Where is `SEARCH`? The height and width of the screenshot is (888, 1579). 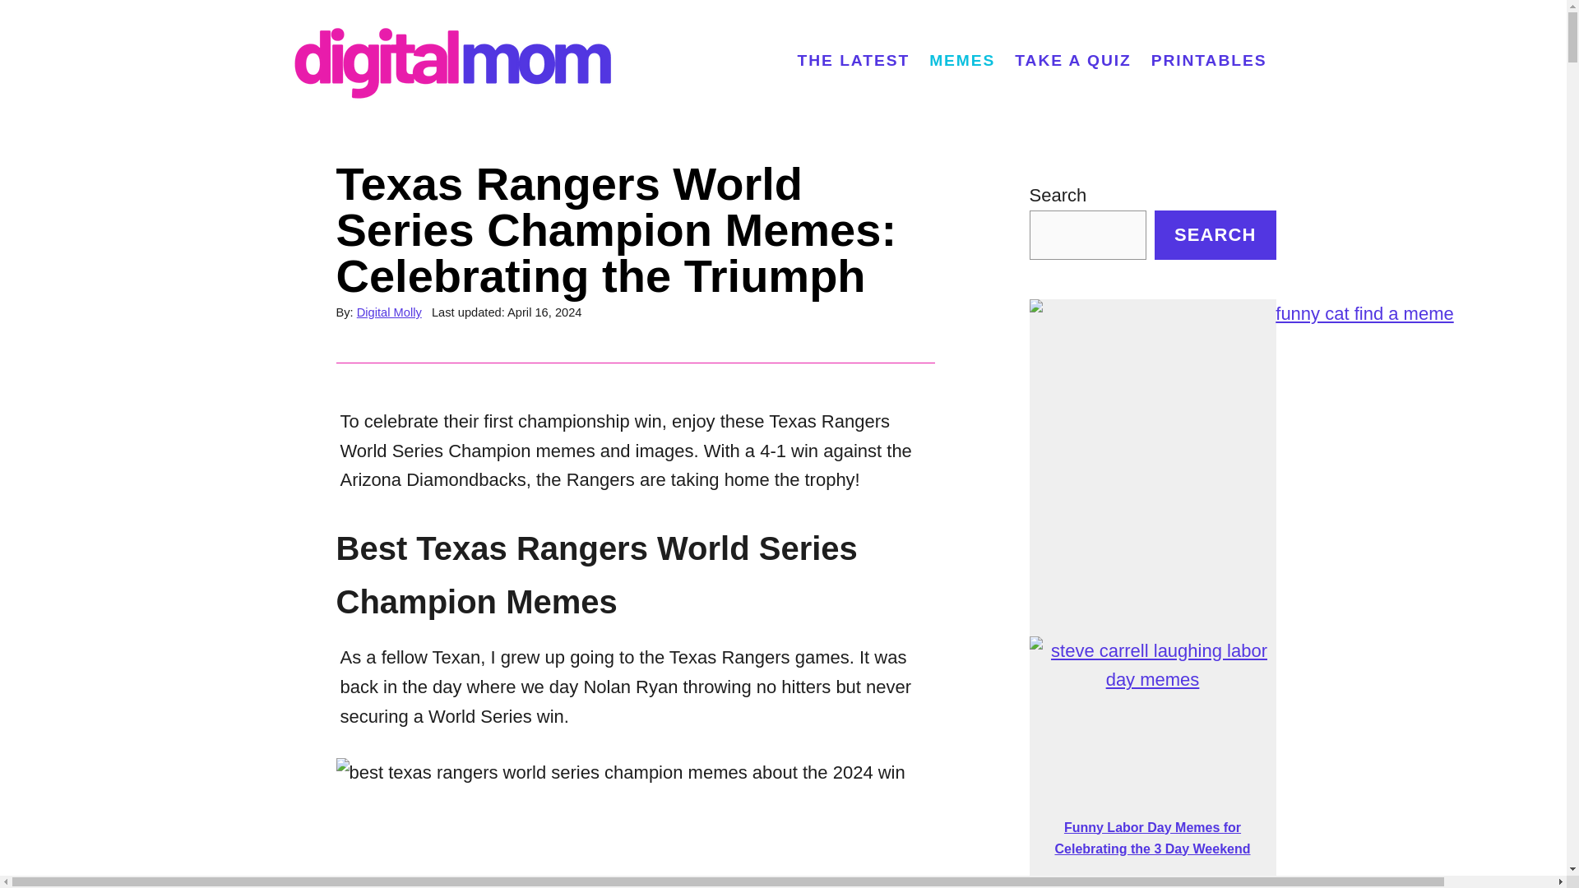
SEARCH is located at coordinates (1215, 235).